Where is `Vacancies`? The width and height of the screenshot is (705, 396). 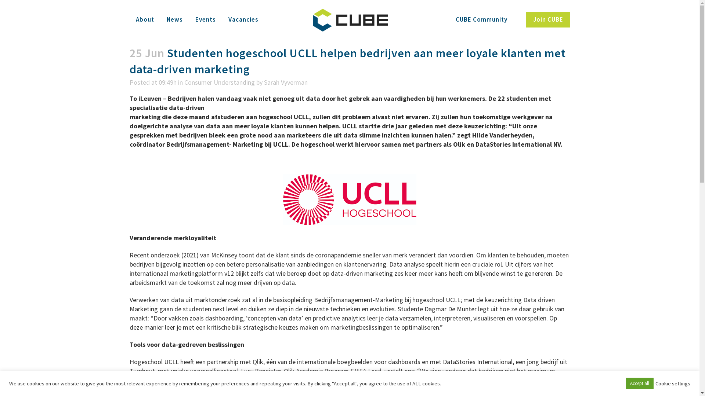 Vacancies is located at coordinates (243, 20).